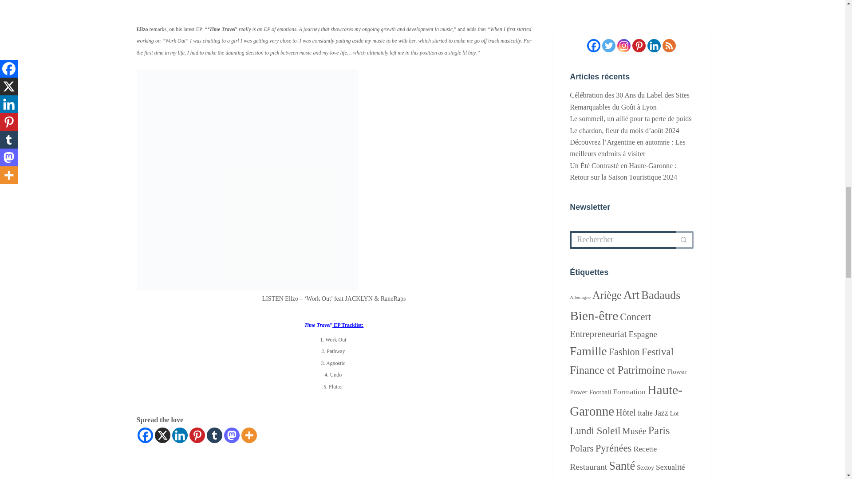 The image size is (852, 479). I want to click on X, so click(162, 436).